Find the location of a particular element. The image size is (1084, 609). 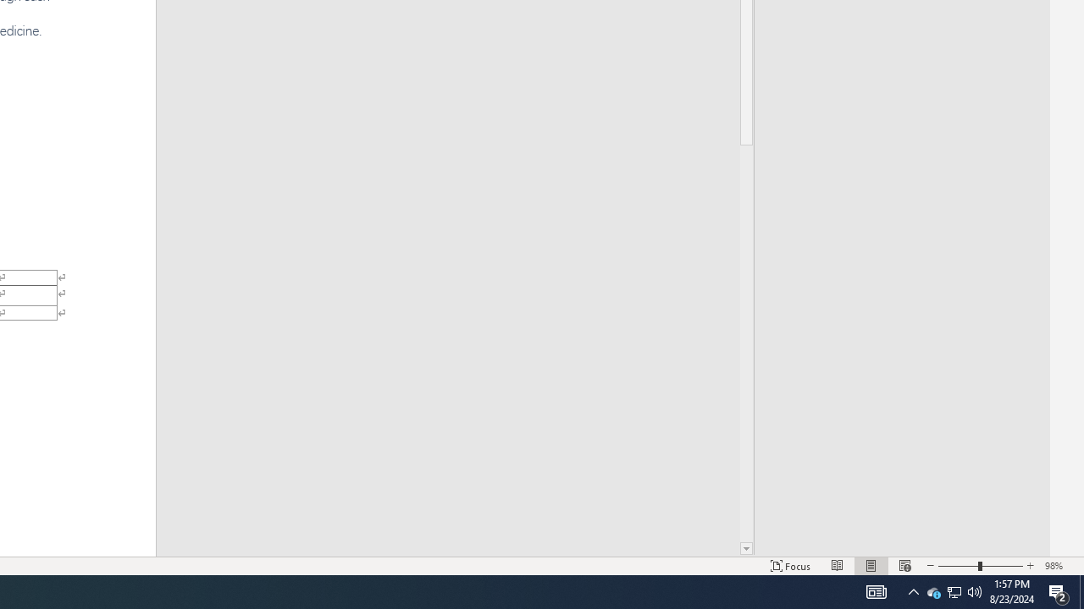

Zoom In is located at coordinates (1031, 565).